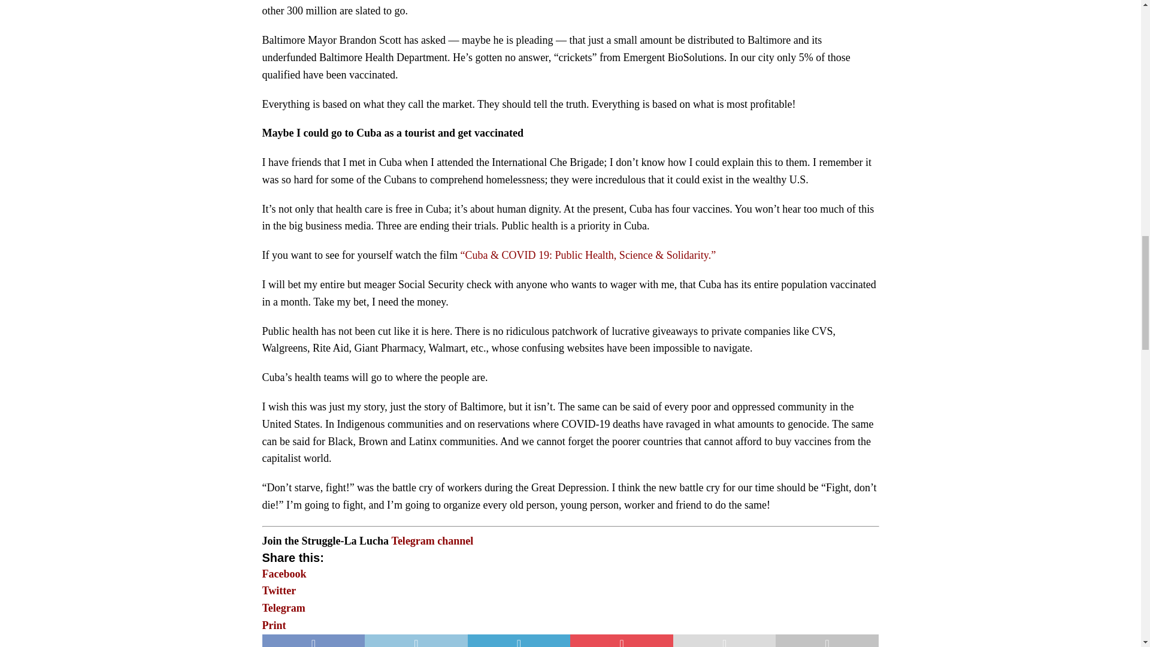 This screenshot has height=647, width=1150. I want to click on Telegram channel, so click(432, 540).